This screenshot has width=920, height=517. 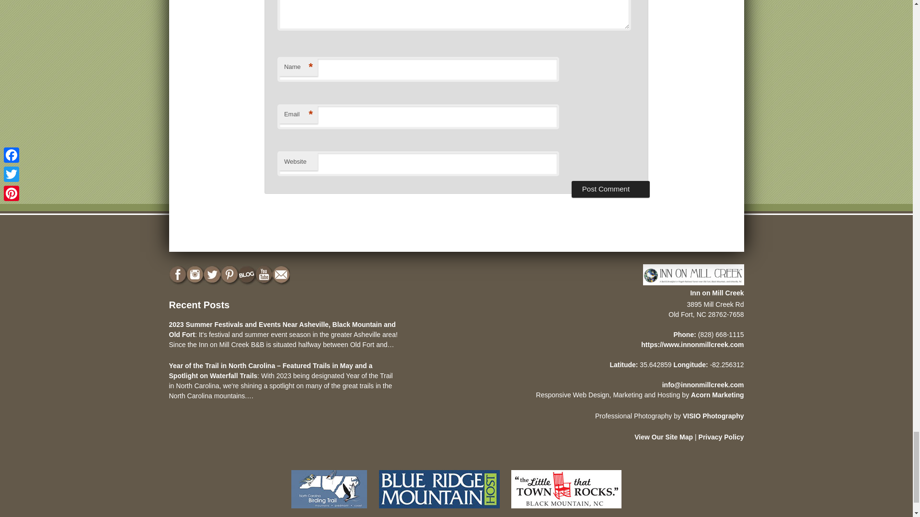 What do you see at coordinates (610, 189) in the screenshot?
I see `Post Comment` at bounding box center [610, 189].